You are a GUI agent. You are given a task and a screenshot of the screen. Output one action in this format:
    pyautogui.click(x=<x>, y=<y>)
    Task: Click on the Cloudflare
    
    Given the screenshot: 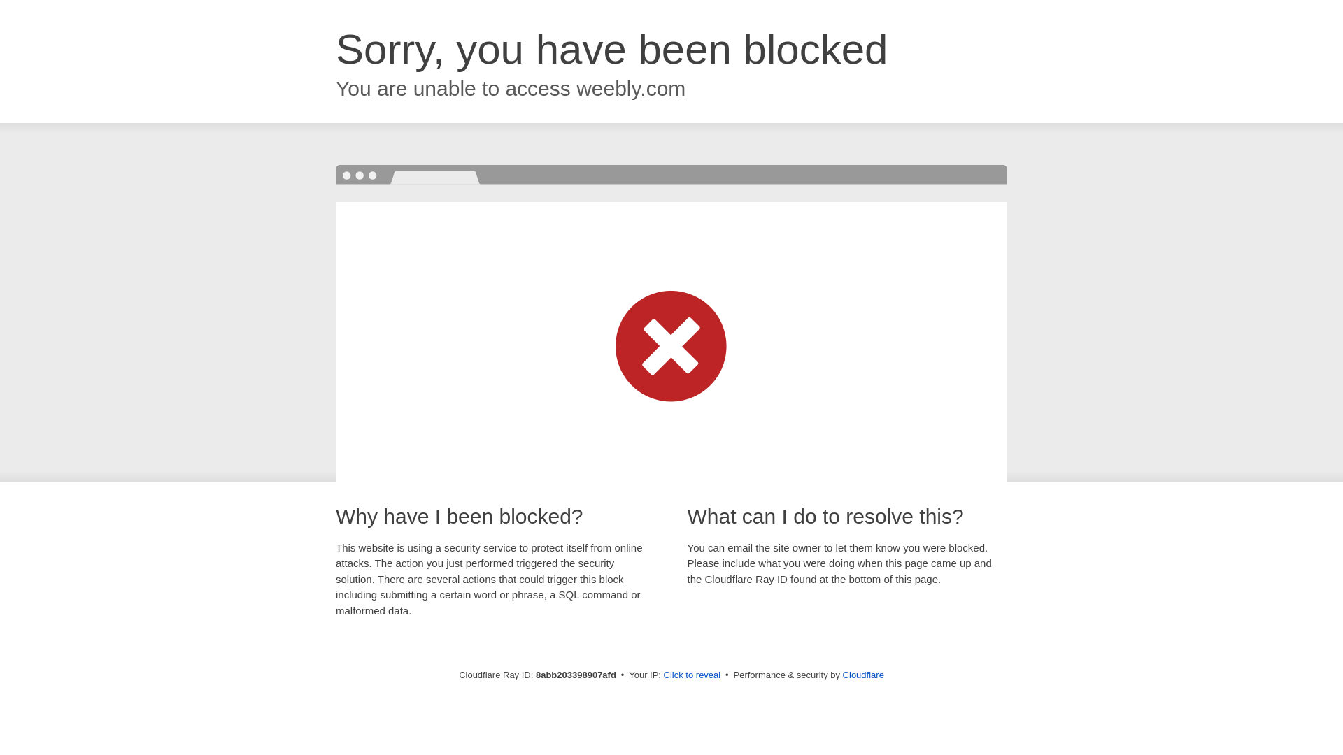 What is the action you would take?
    pyautogui.click(x=863, y=675)
    